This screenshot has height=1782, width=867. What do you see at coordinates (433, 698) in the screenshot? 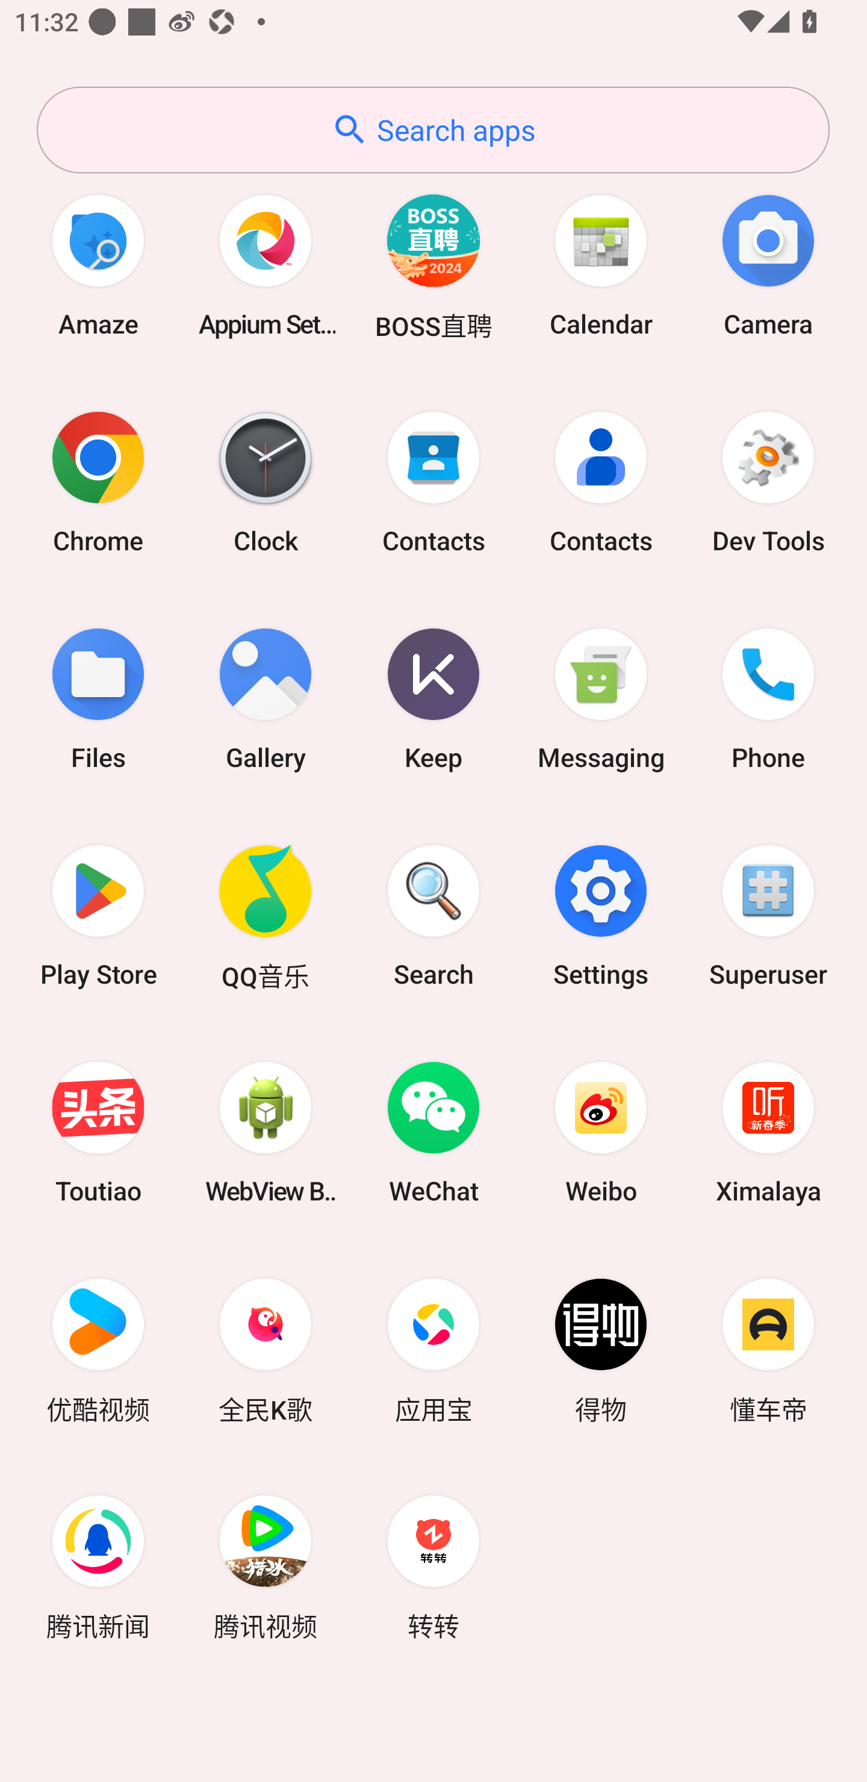
I see `Keep` at bounding box center [433, 698].